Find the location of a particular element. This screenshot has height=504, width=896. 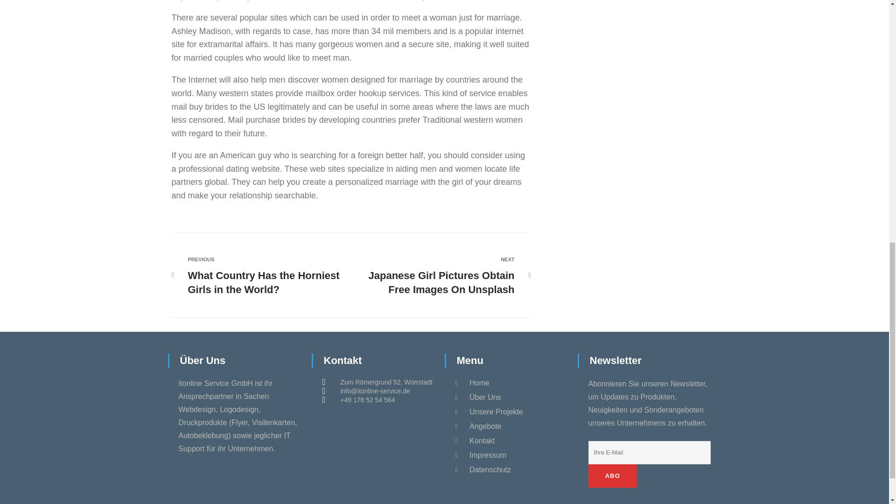

Angebote is located at coordinates (511, 470).